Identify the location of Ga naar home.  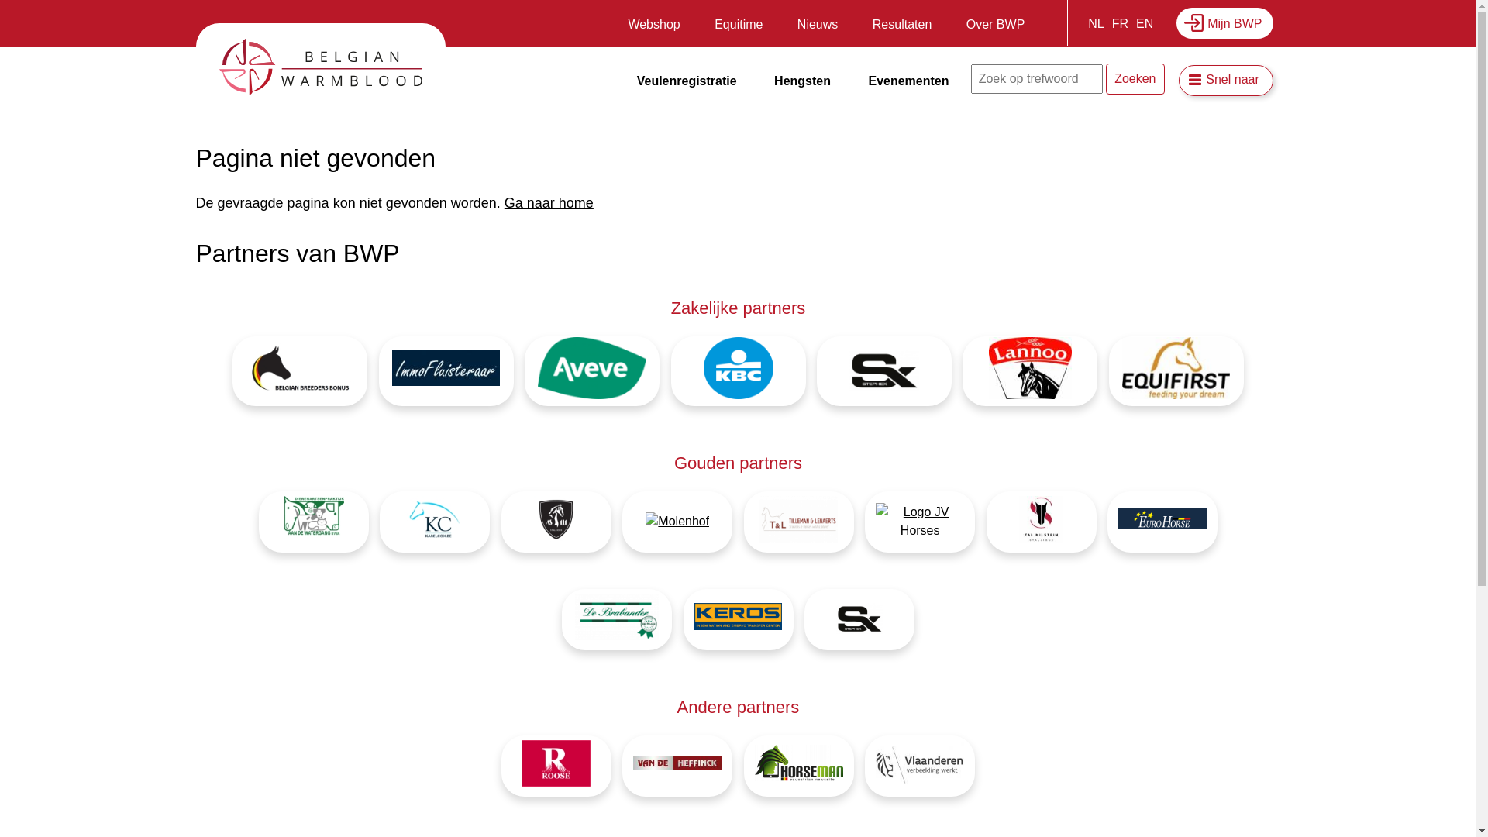
(549, 203).